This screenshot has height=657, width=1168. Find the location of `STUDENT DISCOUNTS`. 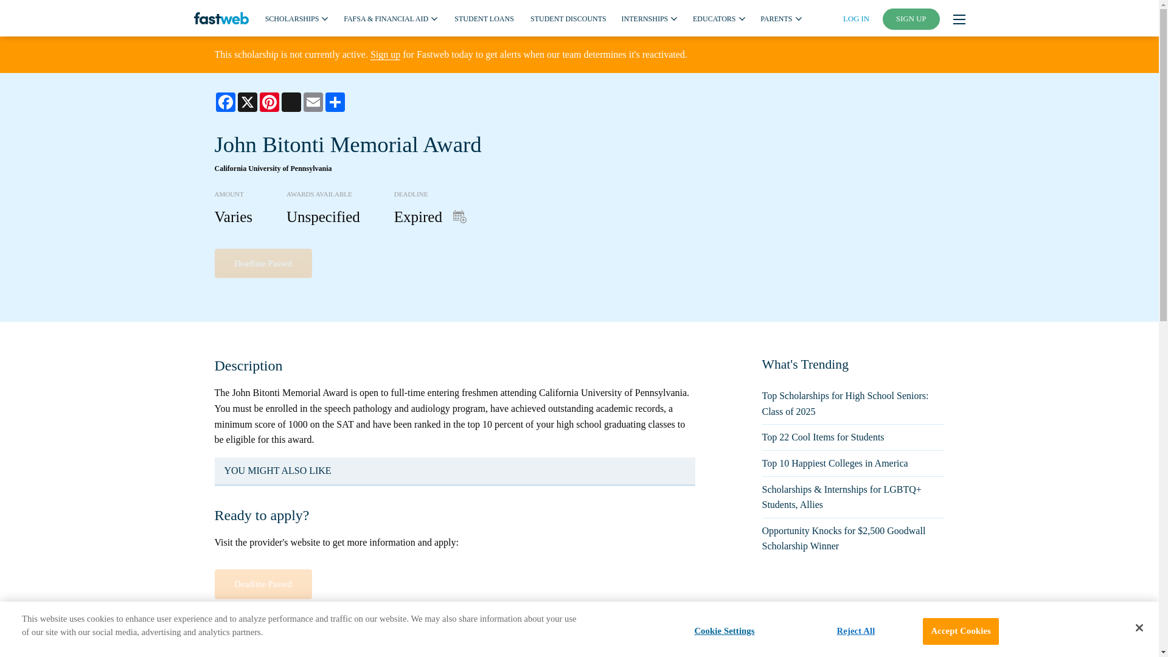

STUDENT DISCOUNTS is located at coordinates (568, 18).